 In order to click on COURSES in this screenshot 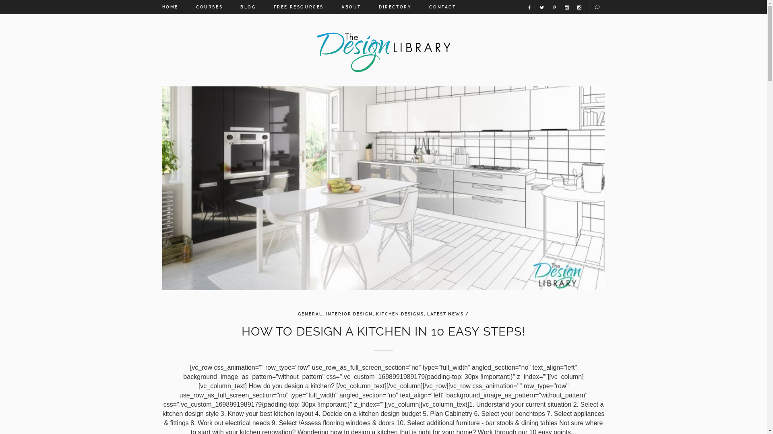, I will do `click(209, 7)`.